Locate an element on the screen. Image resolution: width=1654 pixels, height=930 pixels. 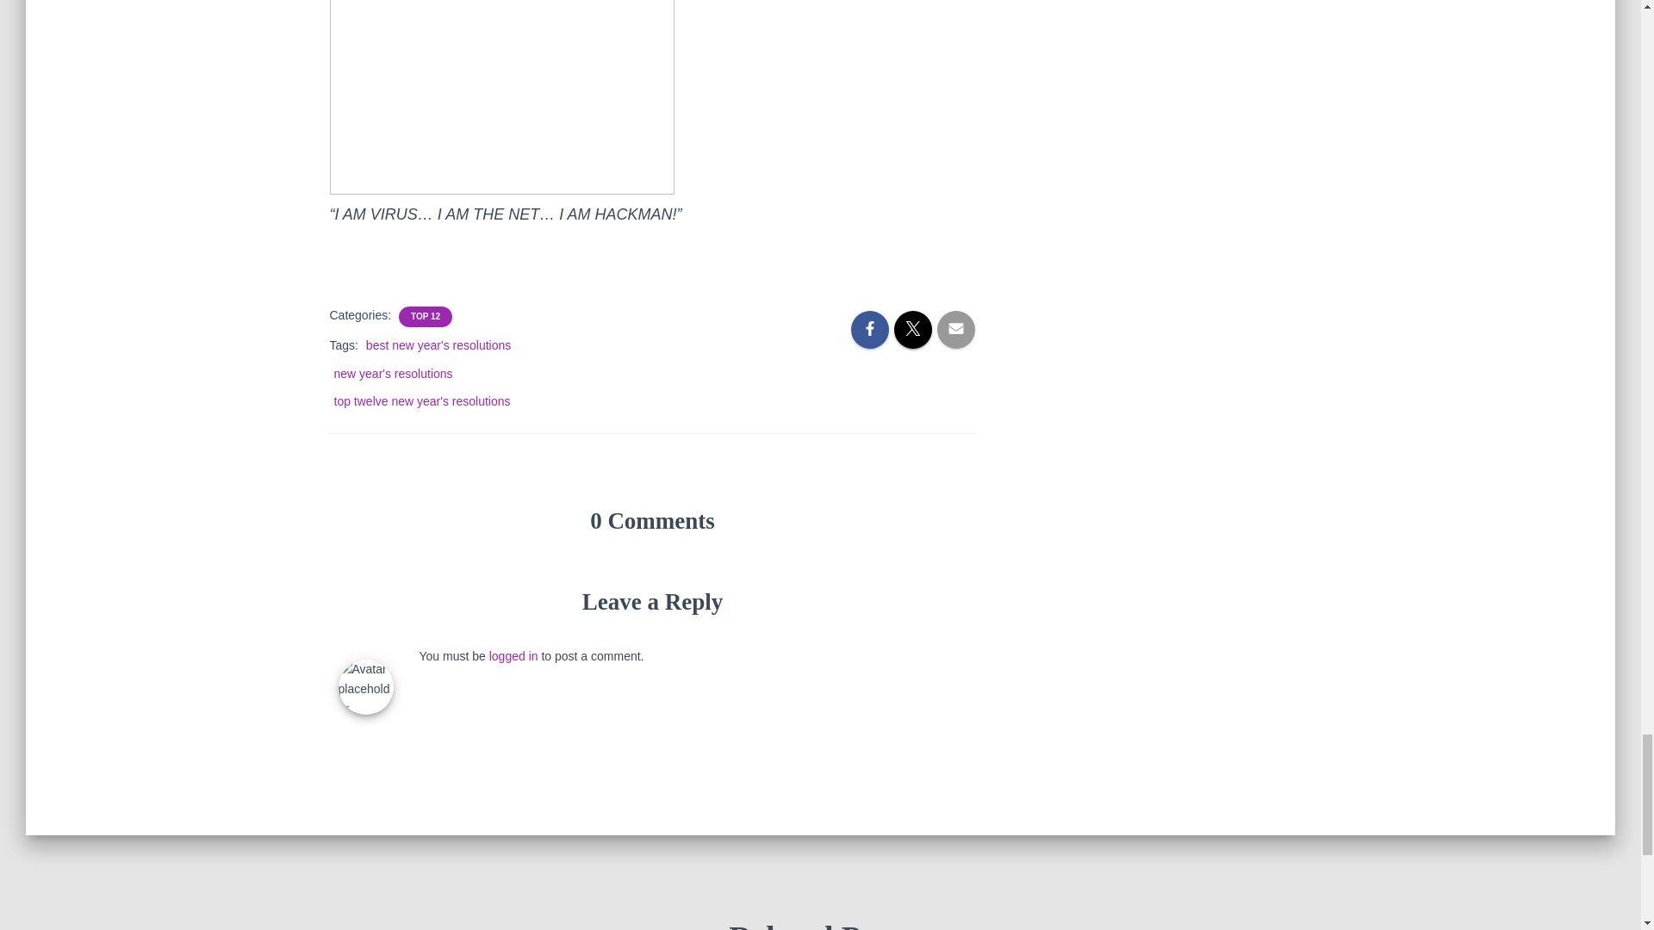
best new year's resolutions is located at coordinates (438, 345).